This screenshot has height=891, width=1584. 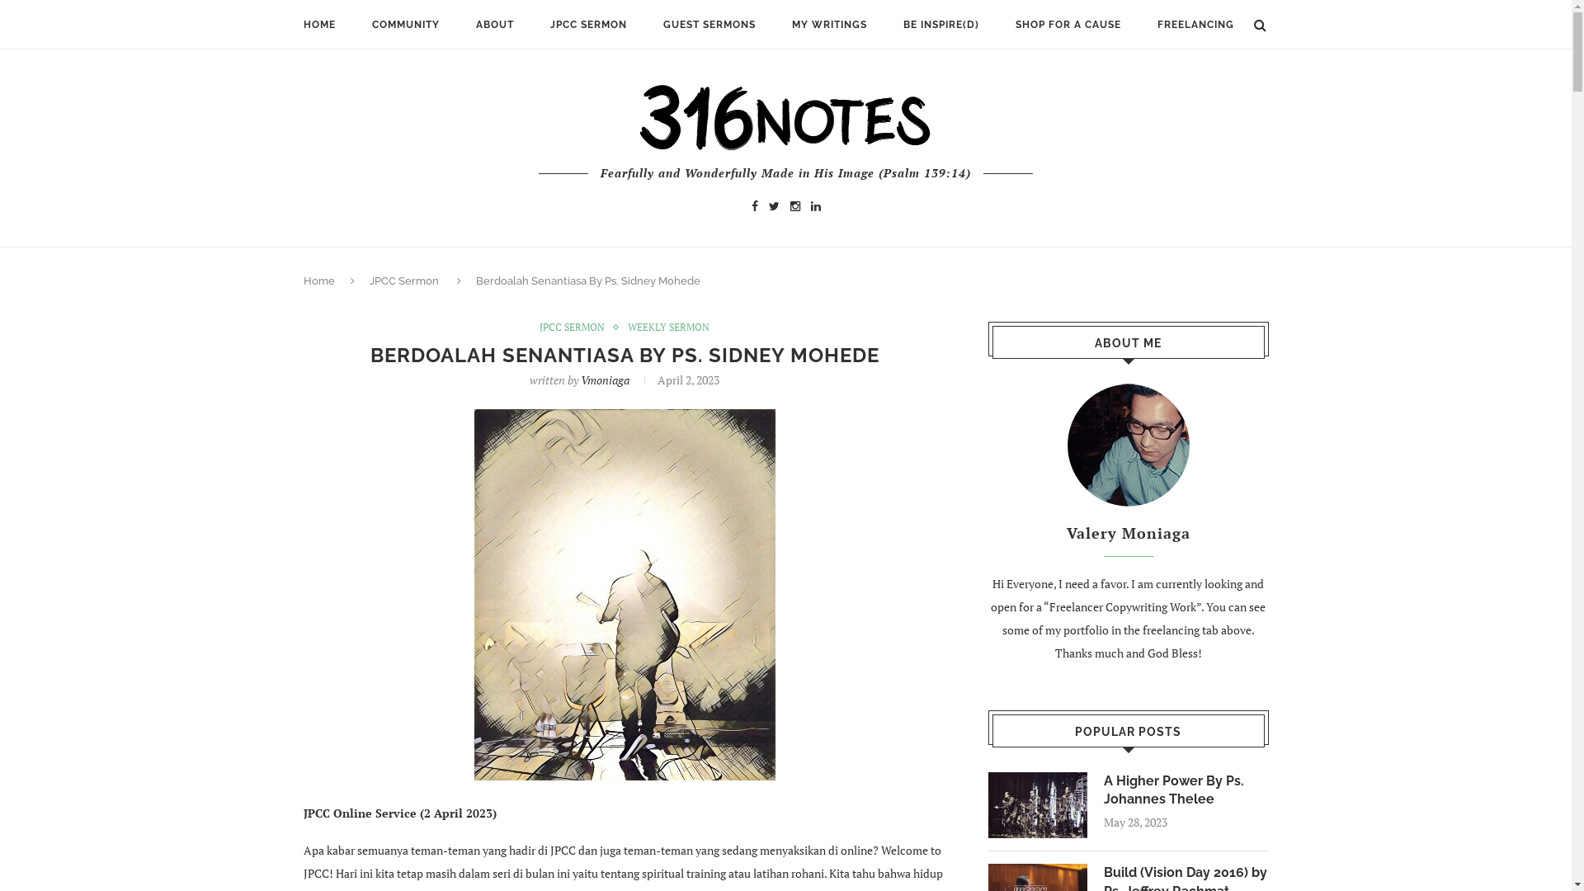 I want to click on COMMUNITY, so click(x=405, y=25).